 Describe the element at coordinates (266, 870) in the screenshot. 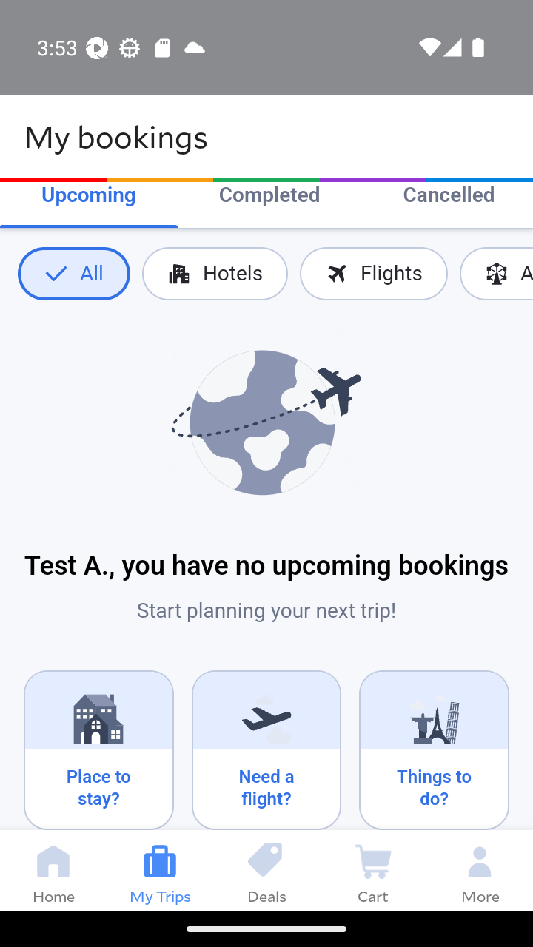

I see `Deals` at that location.